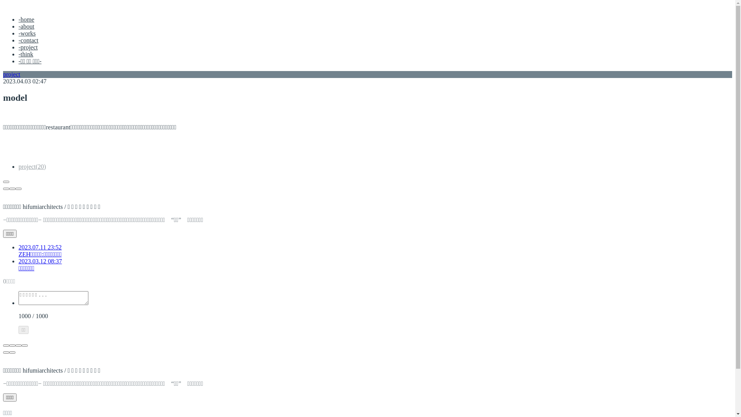  Describe the element at coordinates (19, 346) in the screenshot. I see `Toggle fullscreen` at that location.